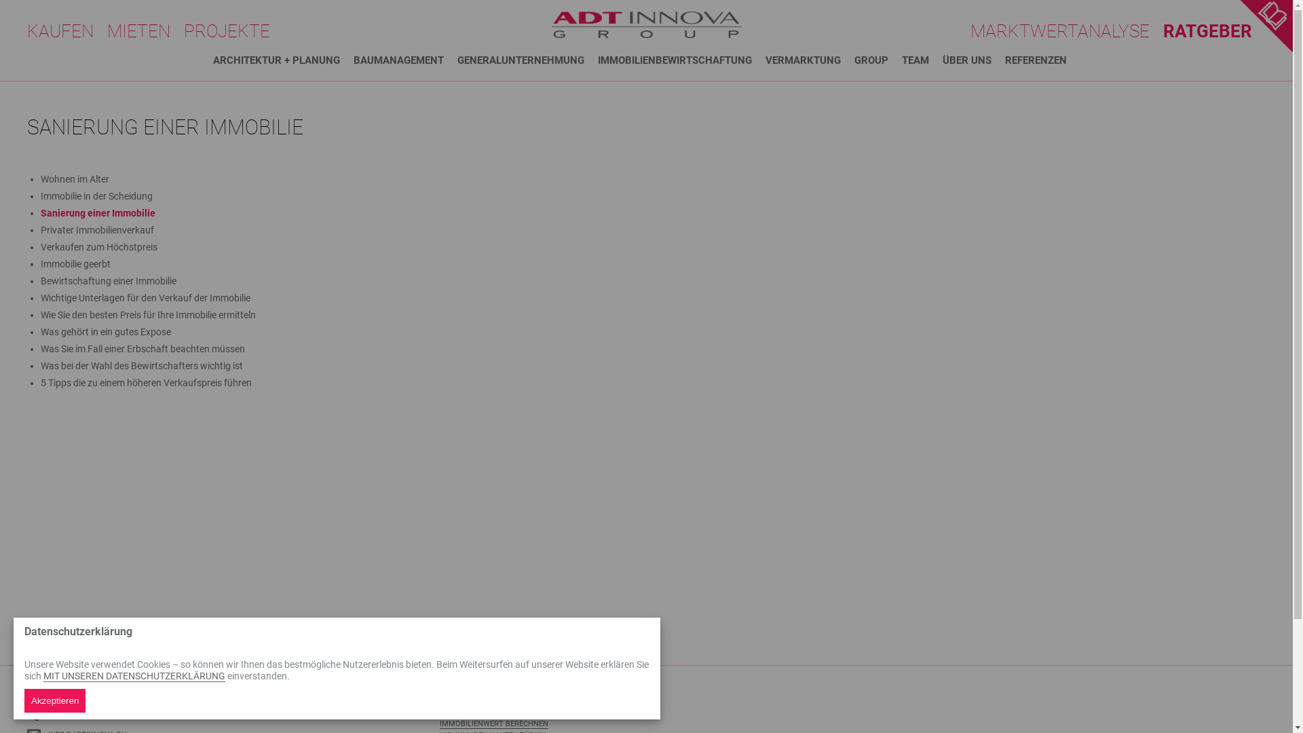  What do you see at coordinates (142, 366) in the screenshot?
I see `Was bei der Wahl des Bewirtschafters wichtig ist` at bounding box center [142, 366].